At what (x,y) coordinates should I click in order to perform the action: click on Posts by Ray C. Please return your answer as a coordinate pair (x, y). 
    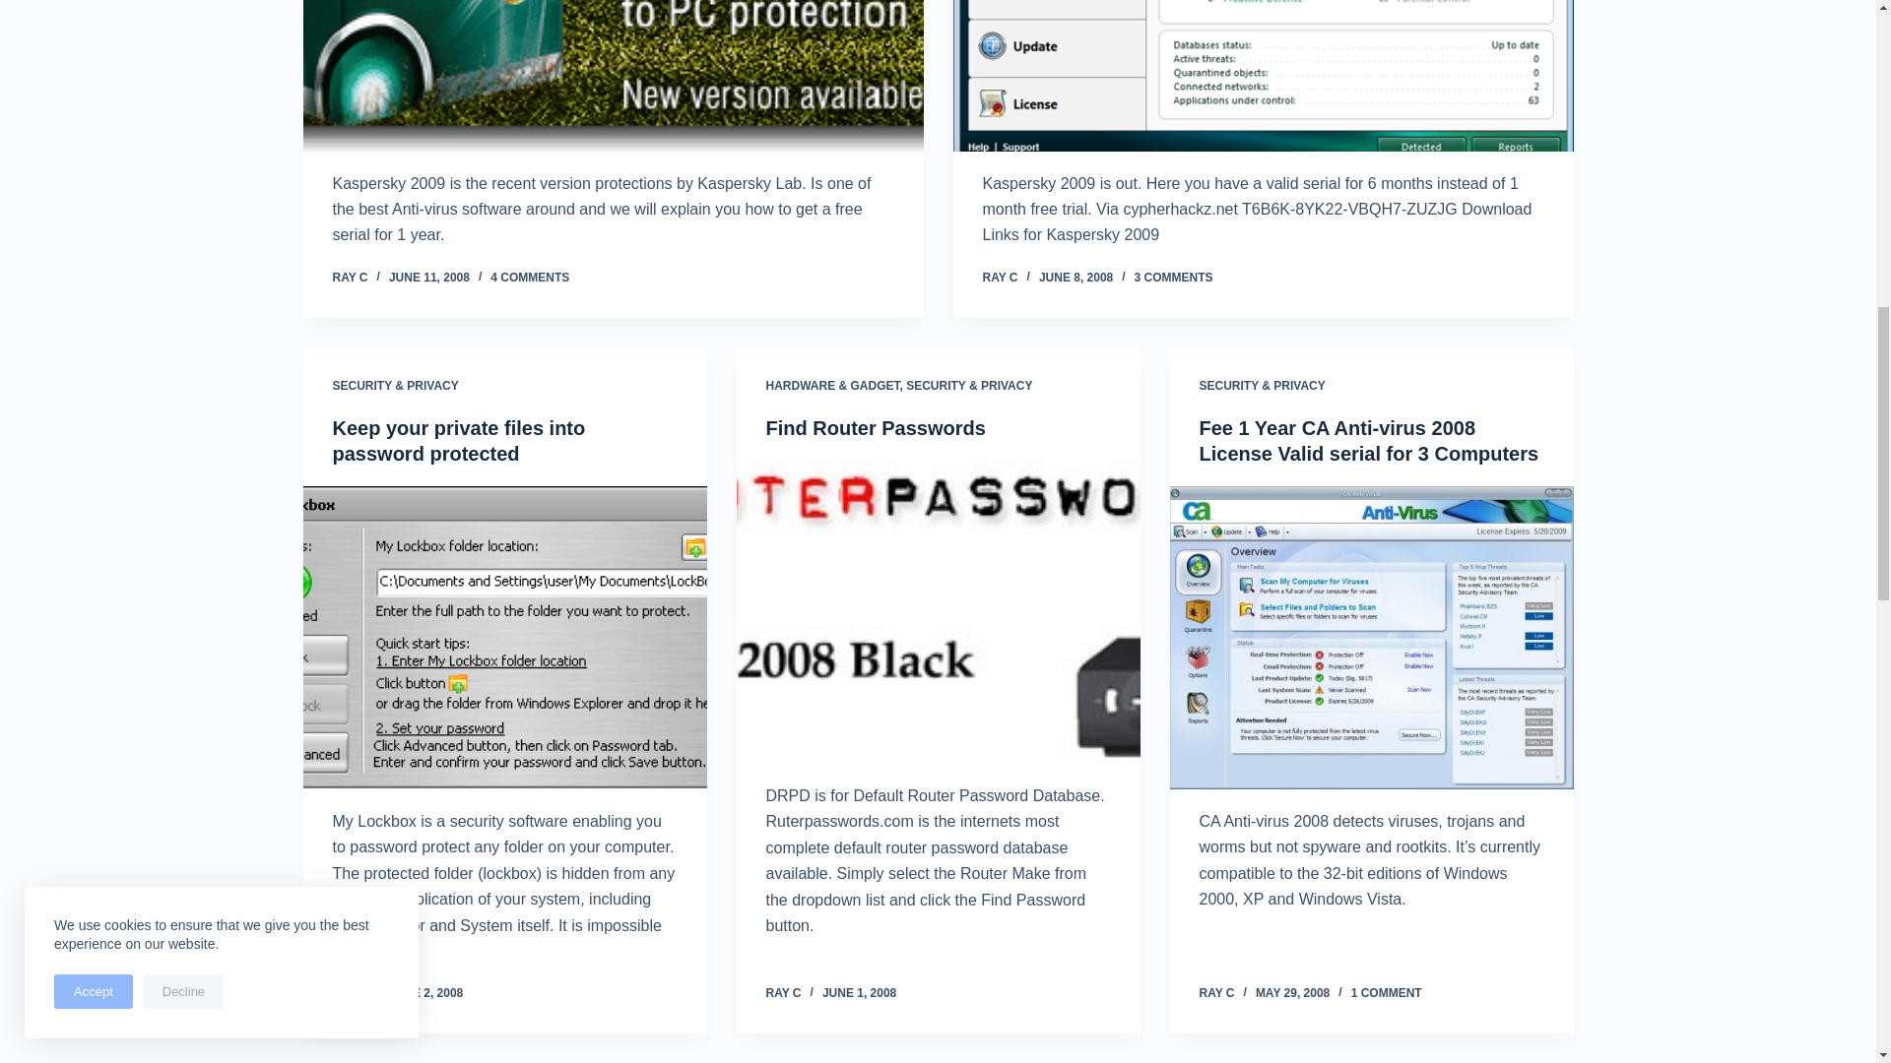
    Looking at the image, I should click on (1216, 993).